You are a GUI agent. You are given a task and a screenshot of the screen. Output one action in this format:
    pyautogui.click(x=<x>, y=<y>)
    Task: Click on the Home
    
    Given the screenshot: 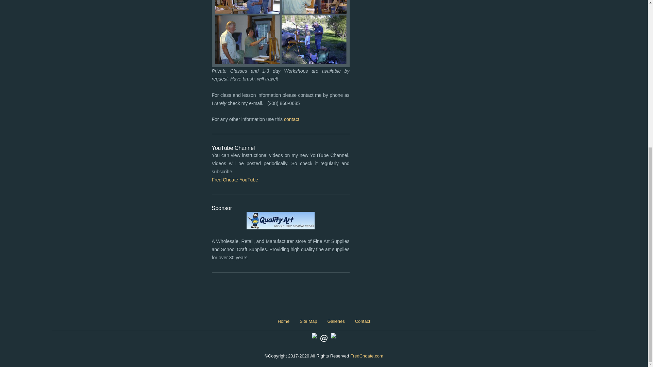 What is the action you would take?
    pyautogui.click(x=283, y=321)
    